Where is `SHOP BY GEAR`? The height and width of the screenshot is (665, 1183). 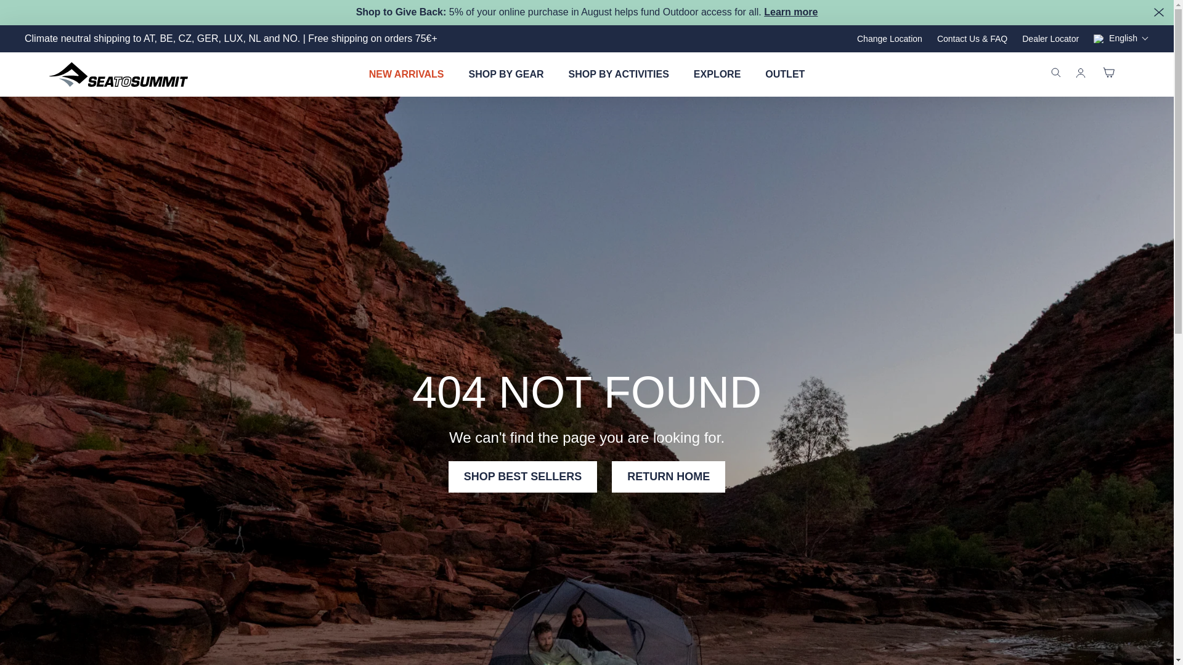 SHOP BY GEAR is located at coordinates (505, 74).